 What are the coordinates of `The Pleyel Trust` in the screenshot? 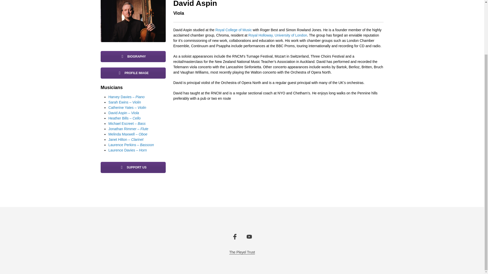 It's located at (133, 167).